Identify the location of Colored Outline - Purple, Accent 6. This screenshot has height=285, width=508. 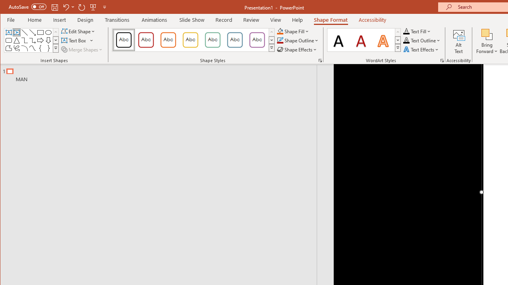
(257, 40).